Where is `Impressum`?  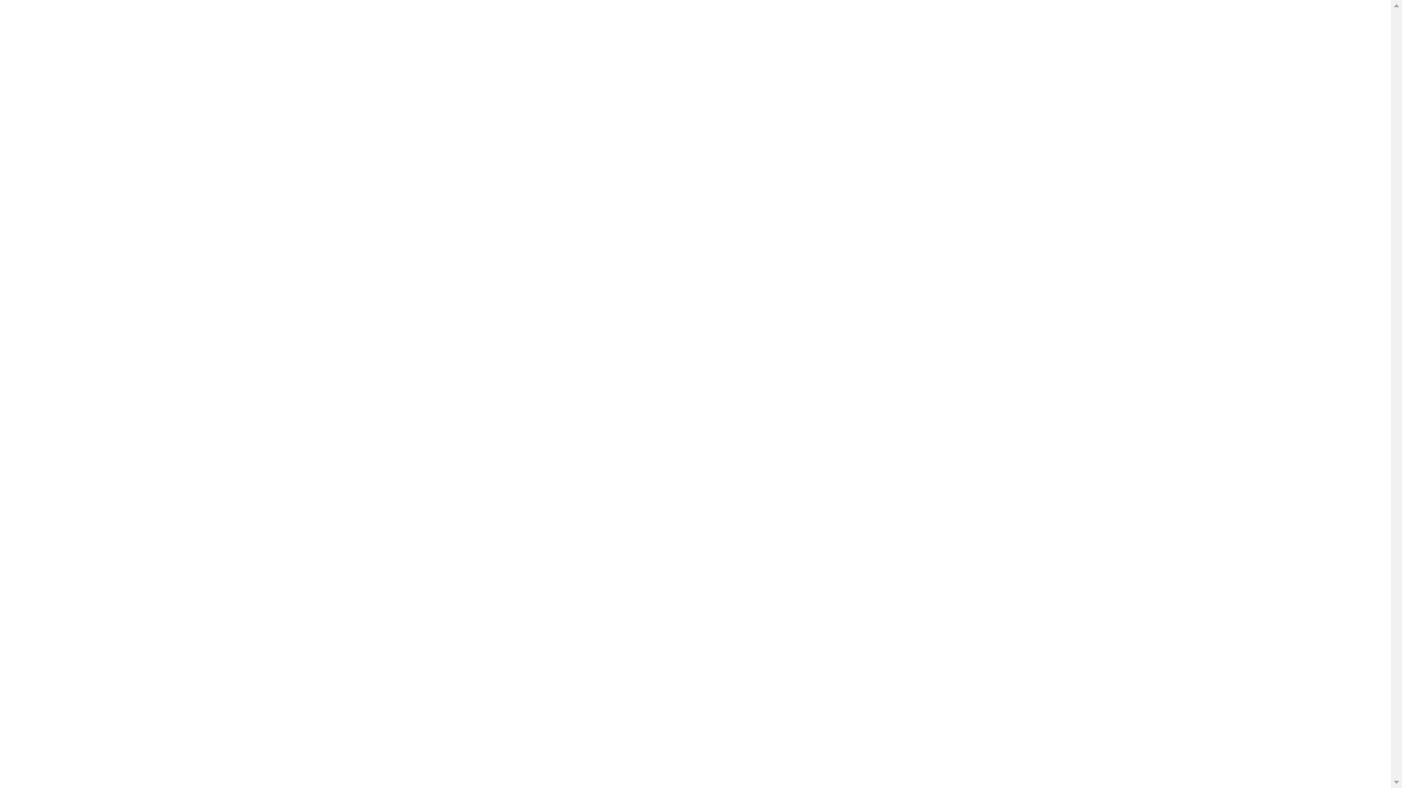
Impressum is located at coordinates (604, 578).